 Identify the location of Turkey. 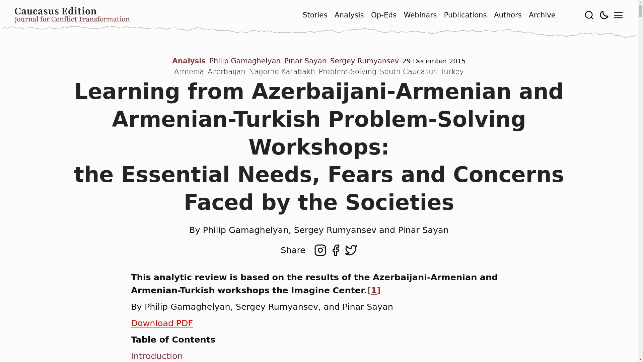
(452, 71).